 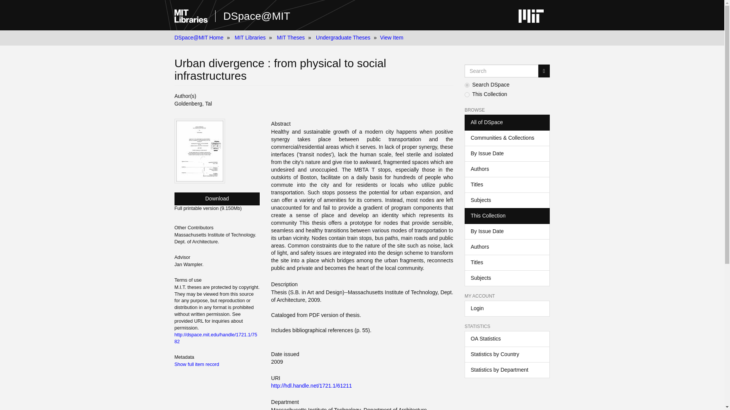 What do you see at coordinates (507, 354) in the screenshot?
I see `Statistics by Country` at bounding box center [507, 354].